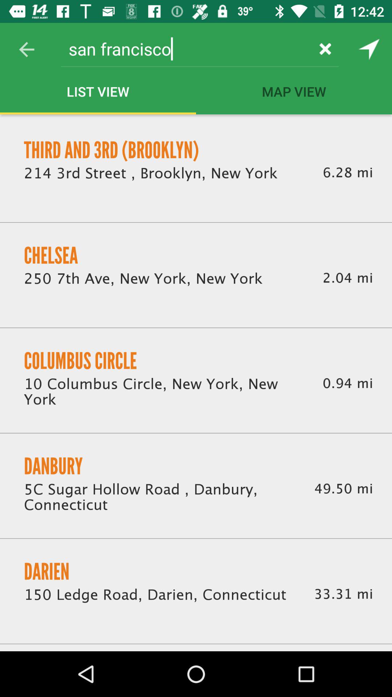 The height and width of the screenshot is (697, 392). Describe the element at coordinates (187, 49) in the screenshot. I see `turn on san francisco item` at that location.